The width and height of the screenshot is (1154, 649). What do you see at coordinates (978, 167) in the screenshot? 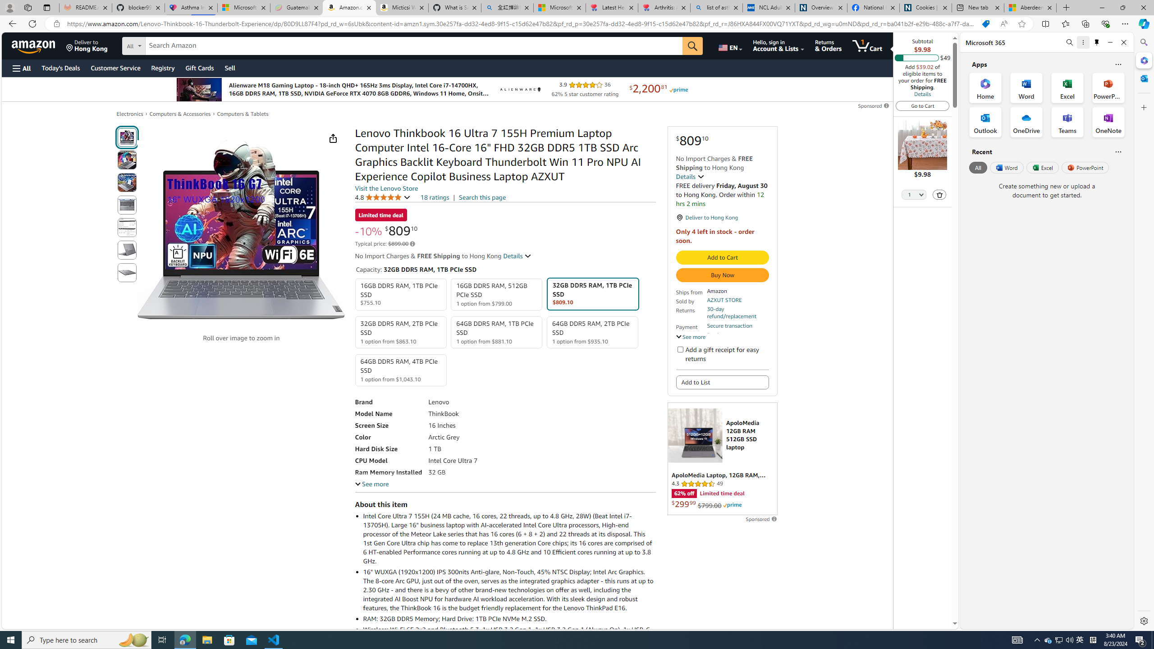
I see `All` at bounding box center [978, 167].